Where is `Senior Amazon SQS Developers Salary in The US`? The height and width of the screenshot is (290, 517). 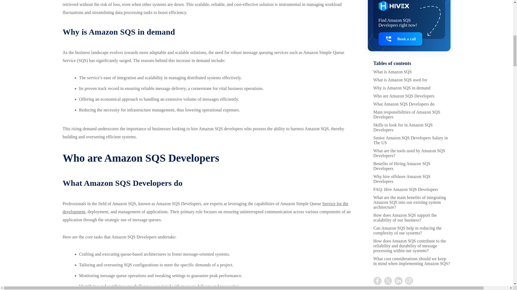
Senior Amazon SQS Developers Salary in The US is located at coordinates (410, 83).